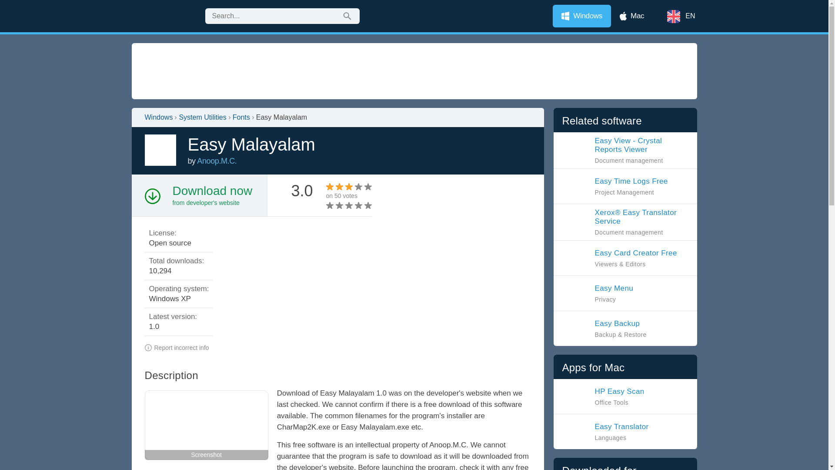  What do you see at coordinates (344, 205) in the screenshot?
I see `Easy Card Creator Free` at bounding box center [344, 205].